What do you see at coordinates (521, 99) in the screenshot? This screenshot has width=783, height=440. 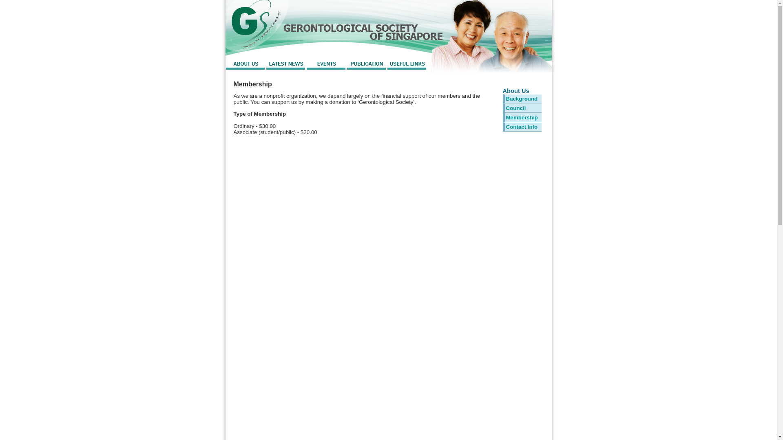 I see `Background` at bounding box center [521, 99].